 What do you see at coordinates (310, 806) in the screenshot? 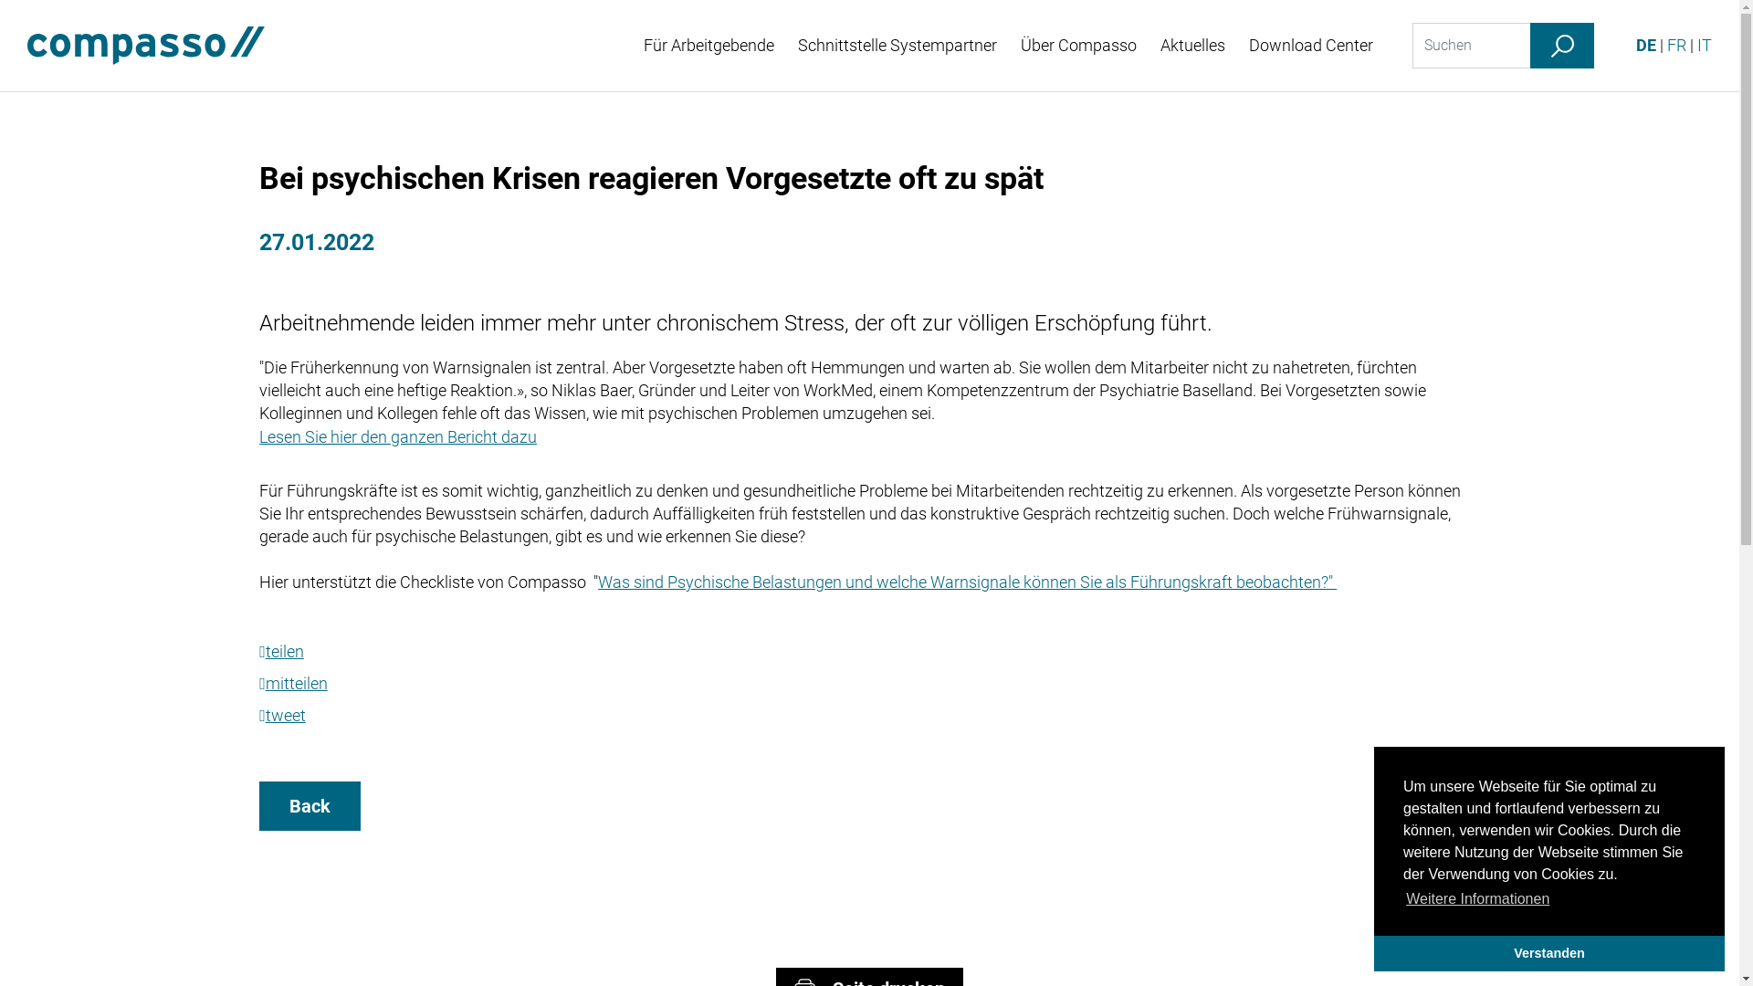
I see `Back` at bounding box center [310, 806].